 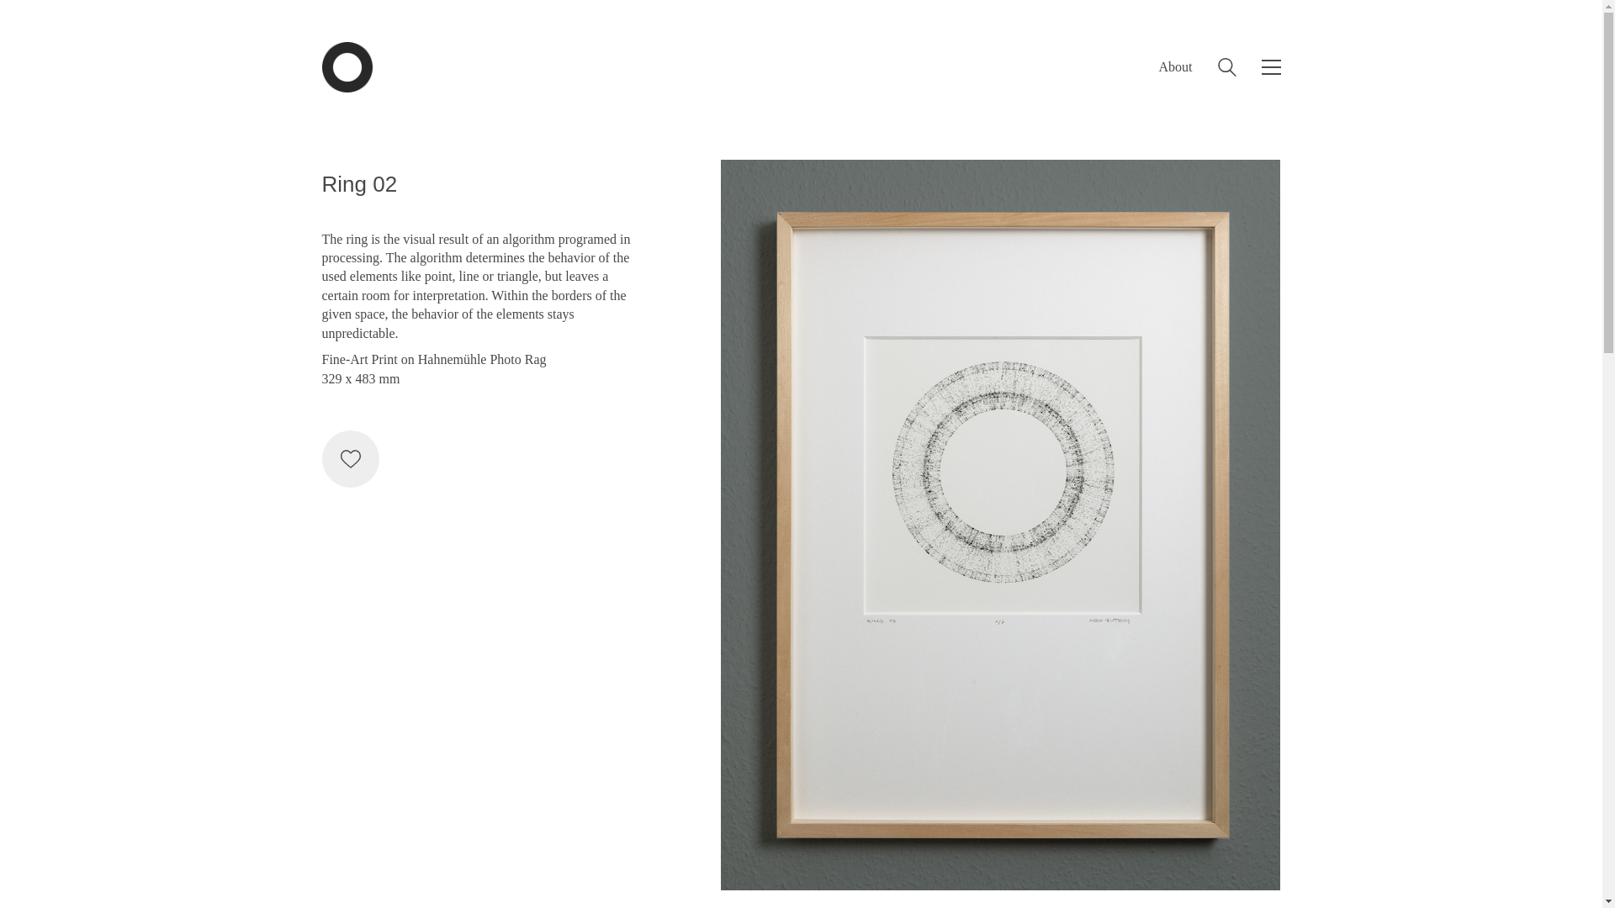 What do you see at coordinates (350, 257) in the screenshot?
I see `processing` at bounding box center [350, 257].